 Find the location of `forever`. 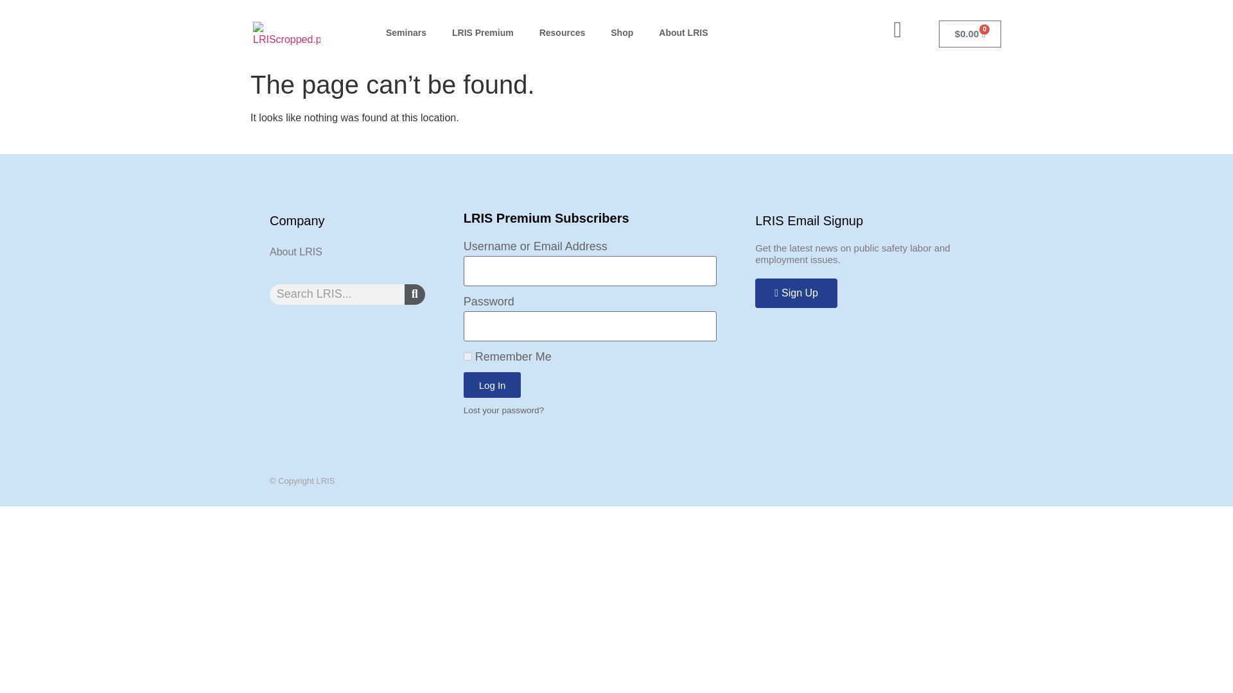

forever is located at coordinates (468, 355).